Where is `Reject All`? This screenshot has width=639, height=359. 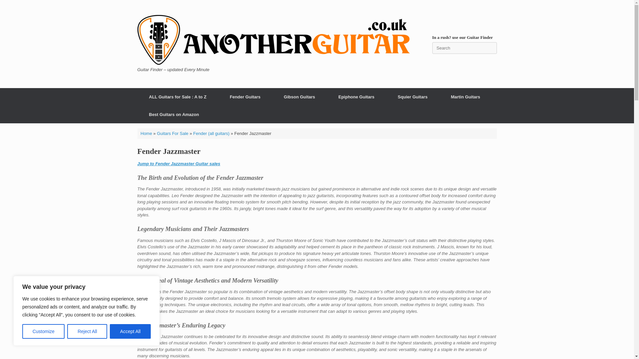 Reject All is located at coordinates (87, 331).